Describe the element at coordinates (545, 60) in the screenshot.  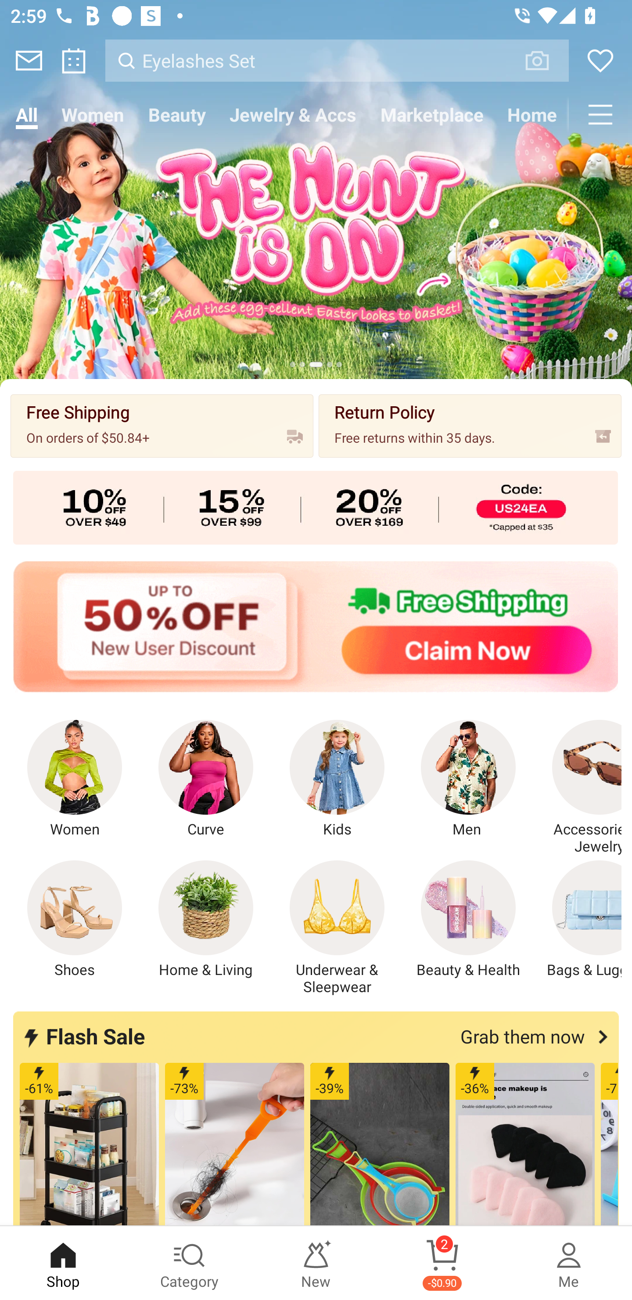
I see `VISUAL SEARCH` at that location.